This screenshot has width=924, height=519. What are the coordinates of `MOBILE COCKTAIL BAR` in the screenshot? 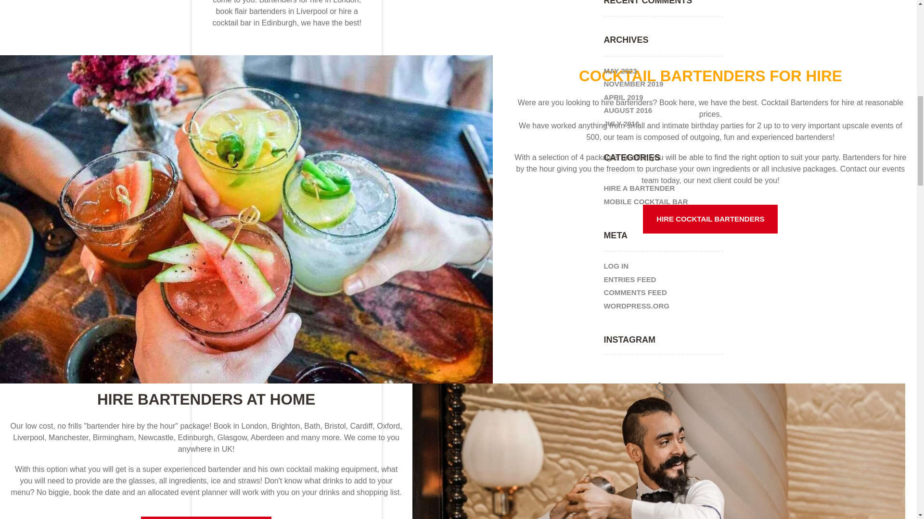 It's located at (645, 201).